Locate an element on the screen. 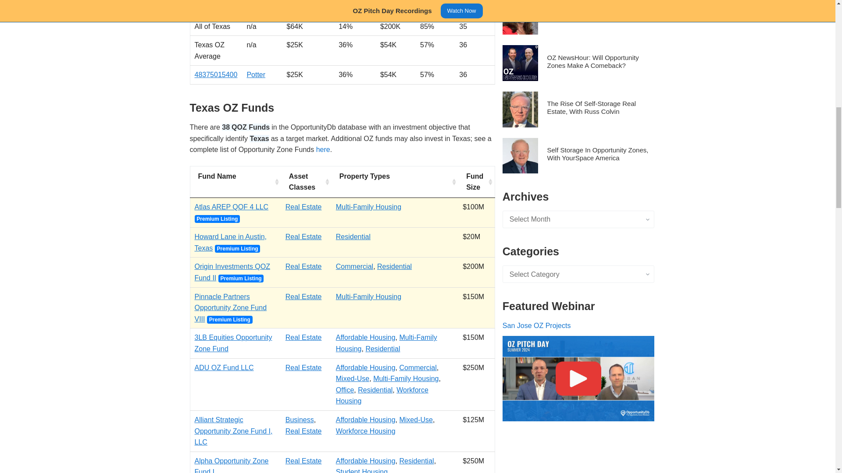 This screenshot has width=842, height=473. 48375015400 is located at coordinates (216, 74).